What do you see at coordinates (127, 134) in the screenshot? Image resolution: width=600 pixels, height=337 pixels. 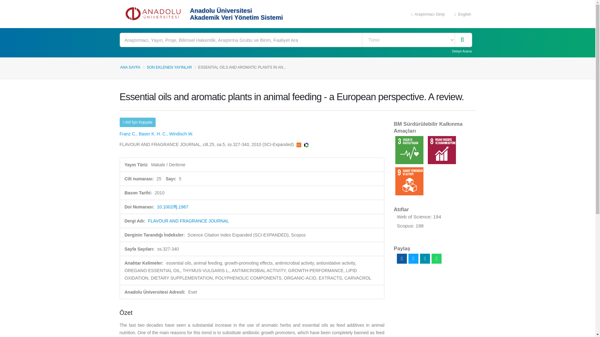 I see `Franz C.` at bounding box center [127, 134].